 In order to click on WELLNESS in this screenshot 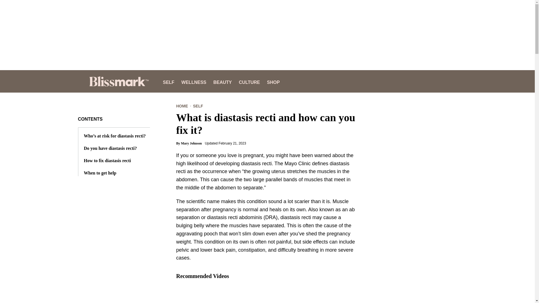, I will do `click(194, 81)`.